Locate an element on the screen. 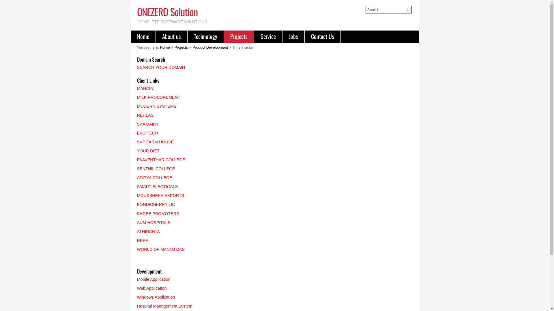 The width and height of the screenshot is (554, 311). REHLAS is located at coordinates (145, 115).